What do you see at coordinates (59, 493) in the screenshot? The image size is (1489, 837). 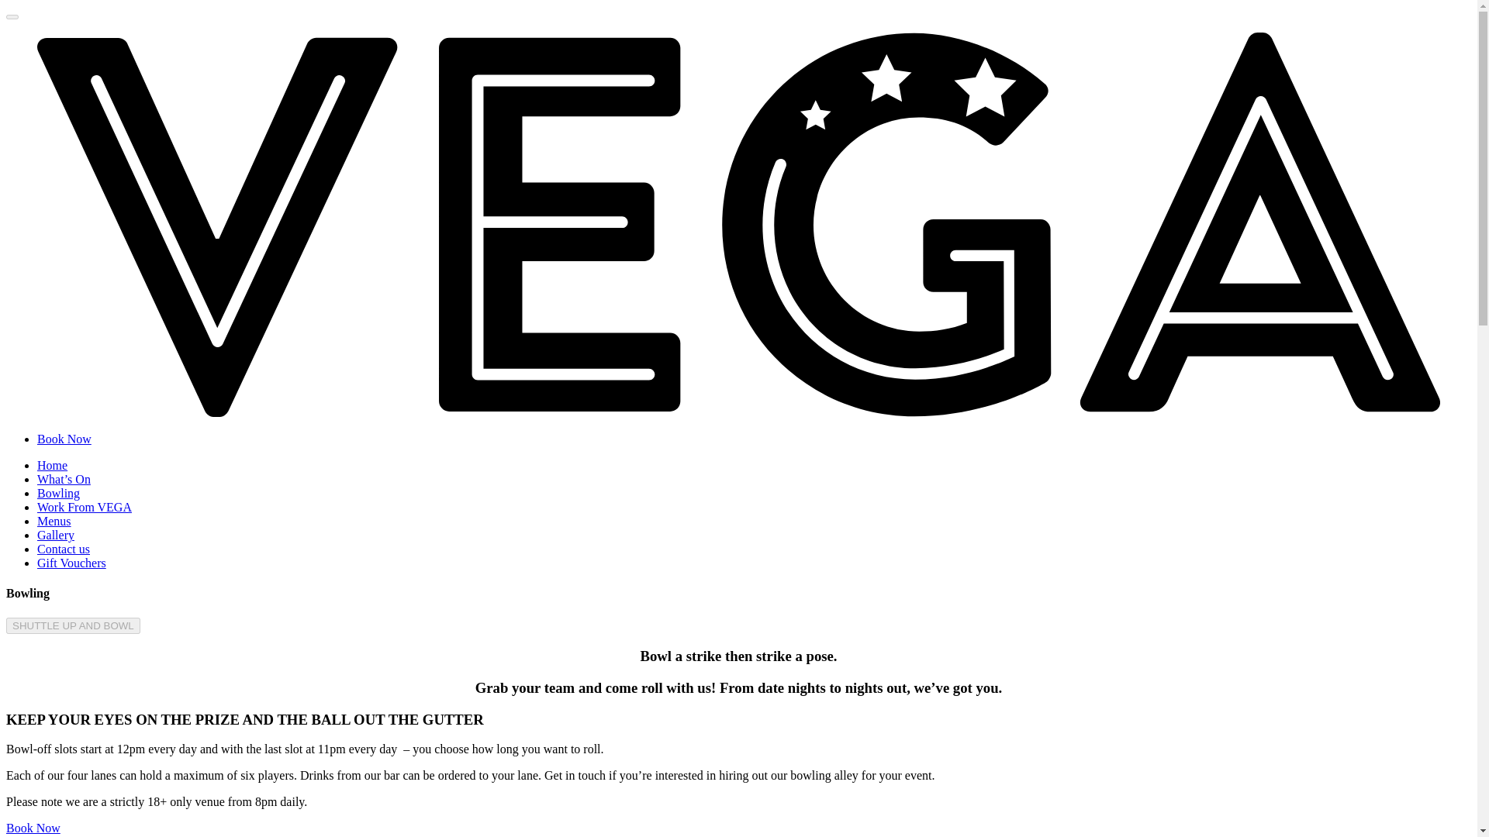 I see `Bowling` at bounding box center [59, 493].